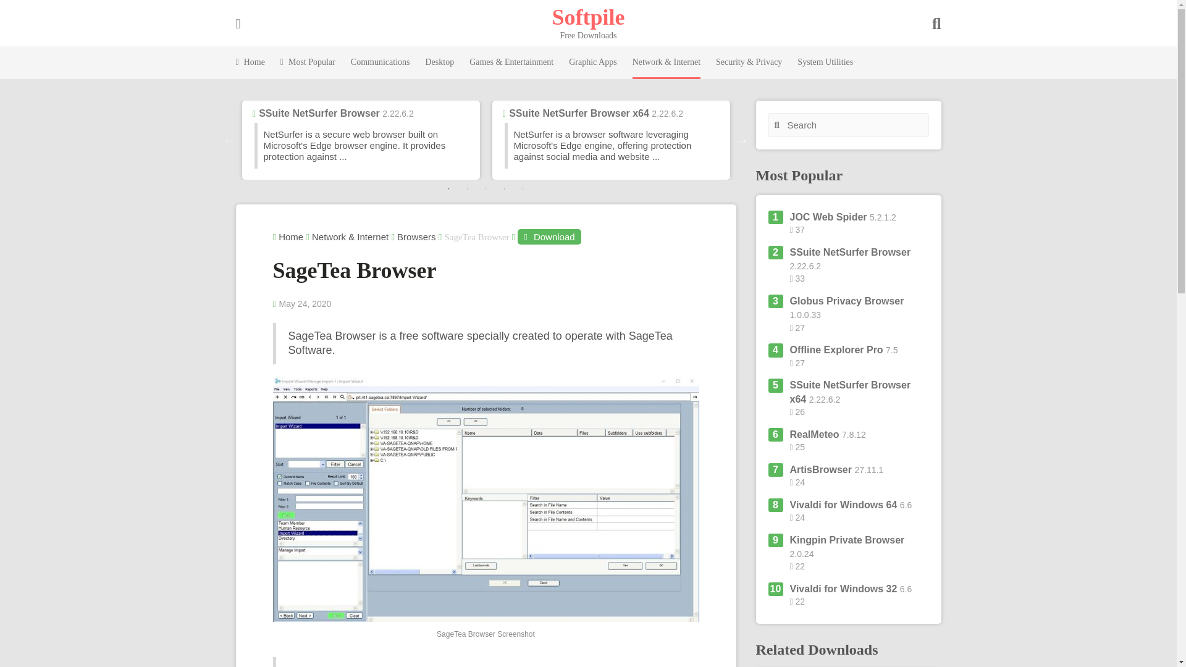 The height and width of the screenshot is (667, 1186). I want to click on Download SageTea Browser 8.5, so click(549, 237).